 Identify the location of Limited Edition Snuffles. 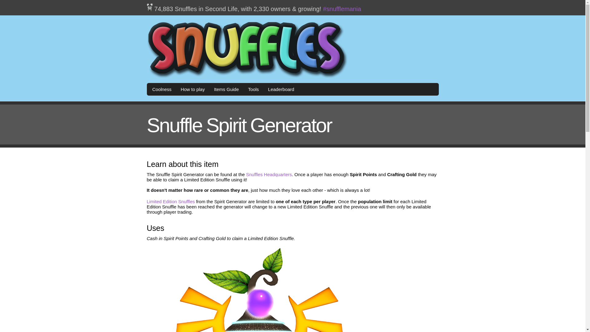
(171, 201).